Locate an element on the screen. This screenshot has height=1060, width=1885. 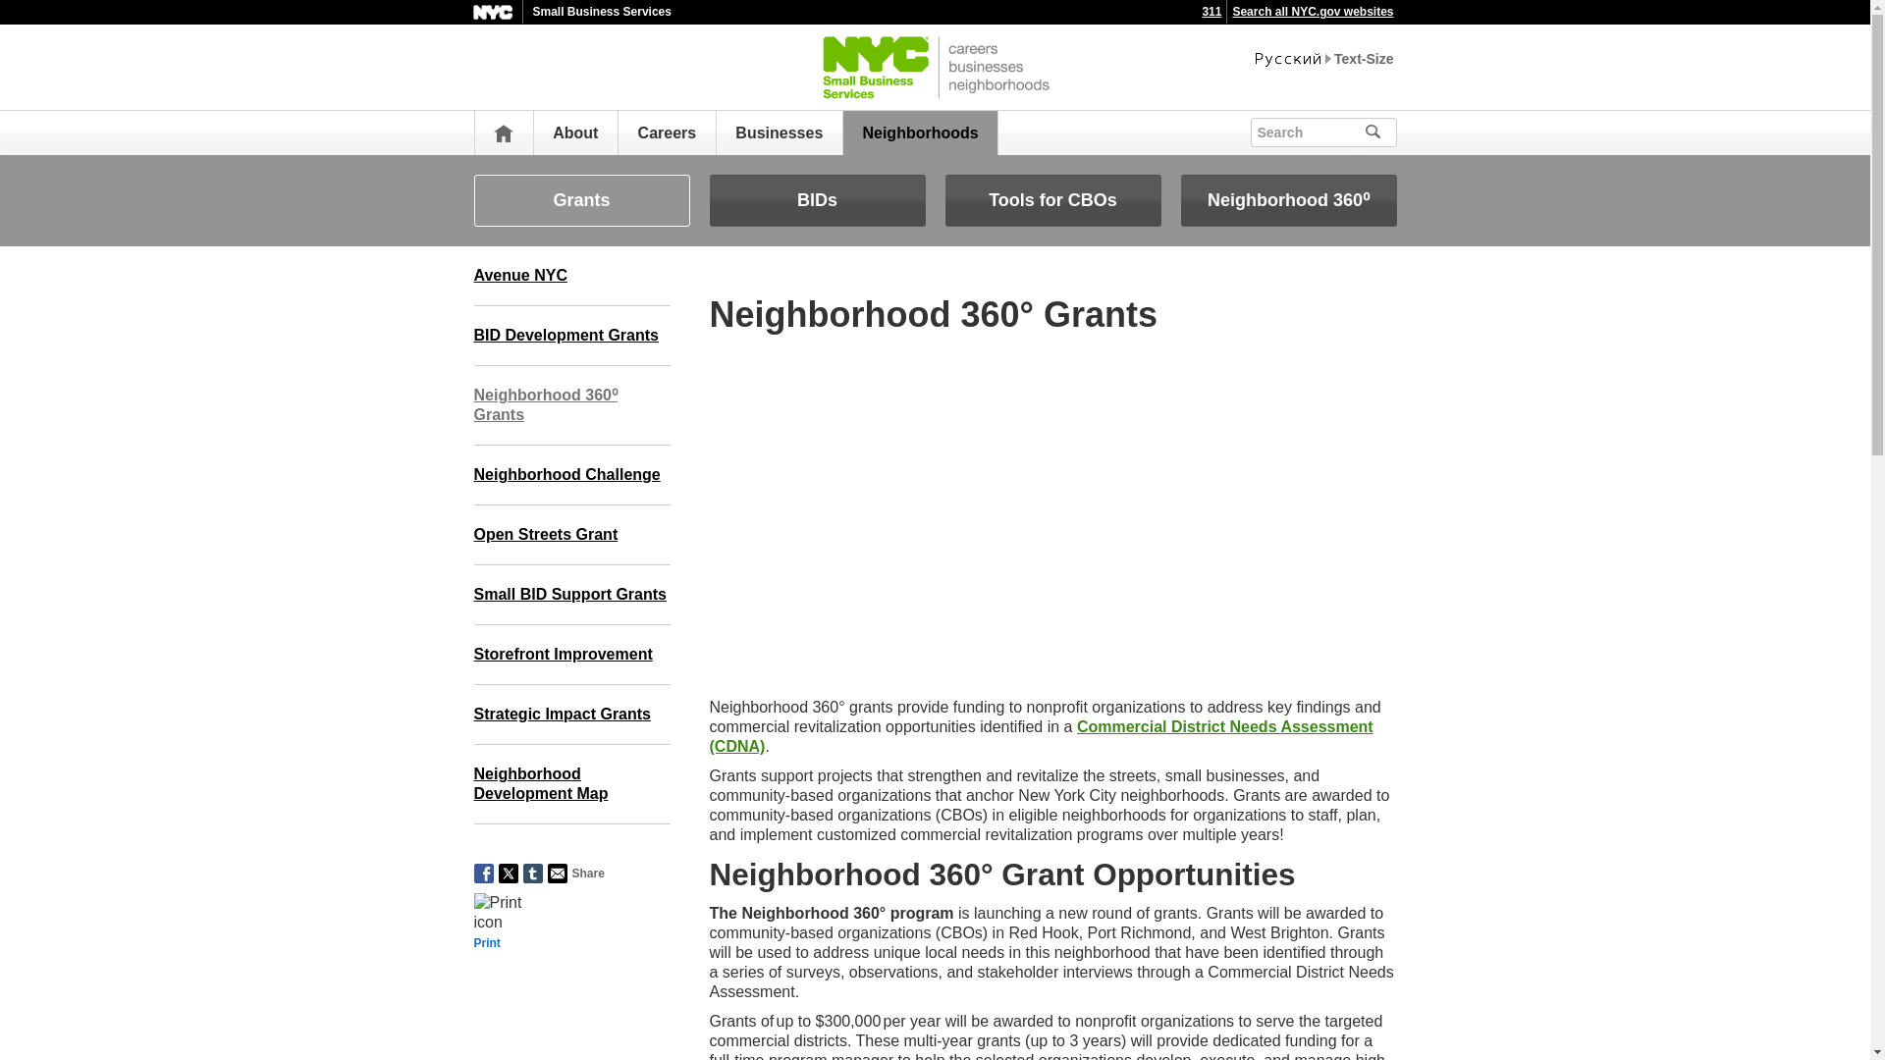
Avenue NYC is located at coordinates (570, 276).